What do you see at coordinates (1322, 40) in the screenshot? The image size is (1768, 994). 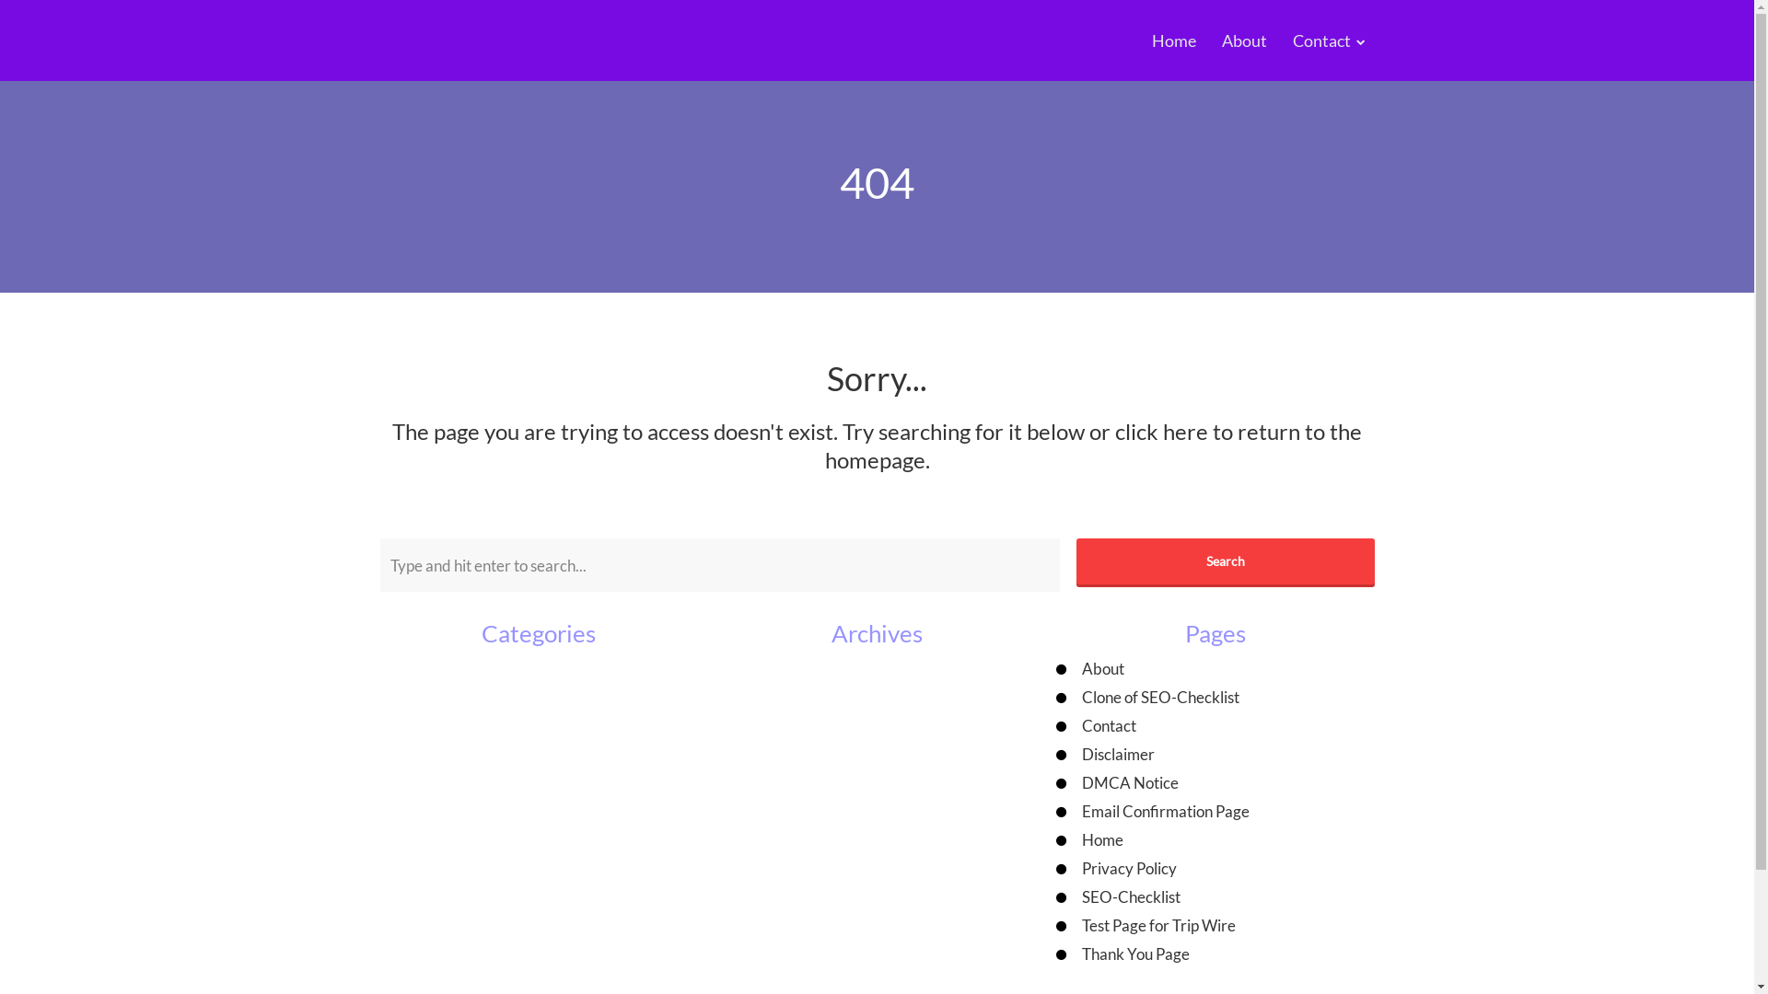 I see `Contact` at bounding box center [1322, 40].